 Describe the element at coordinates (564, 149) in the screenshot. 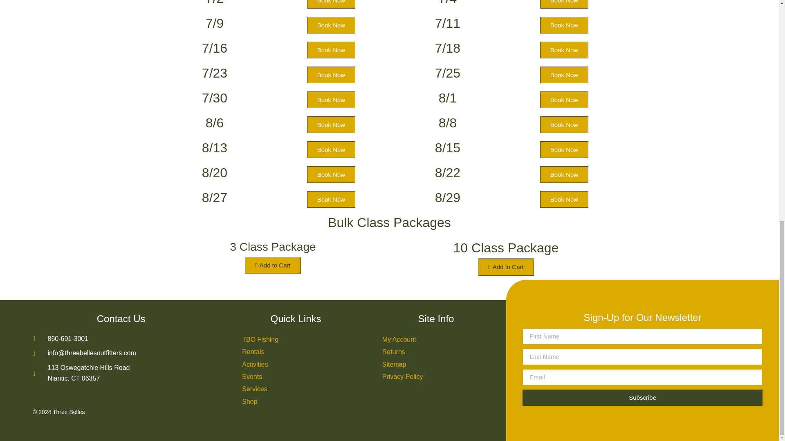

I see `Book Now` at that location.